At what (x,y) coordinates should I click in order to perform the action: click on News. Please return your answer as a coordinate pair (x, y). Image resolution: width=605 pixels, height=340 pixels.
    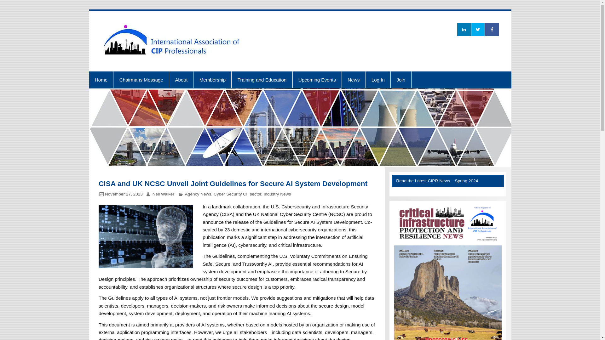
    Looking at the image, I should click on (354, 79).